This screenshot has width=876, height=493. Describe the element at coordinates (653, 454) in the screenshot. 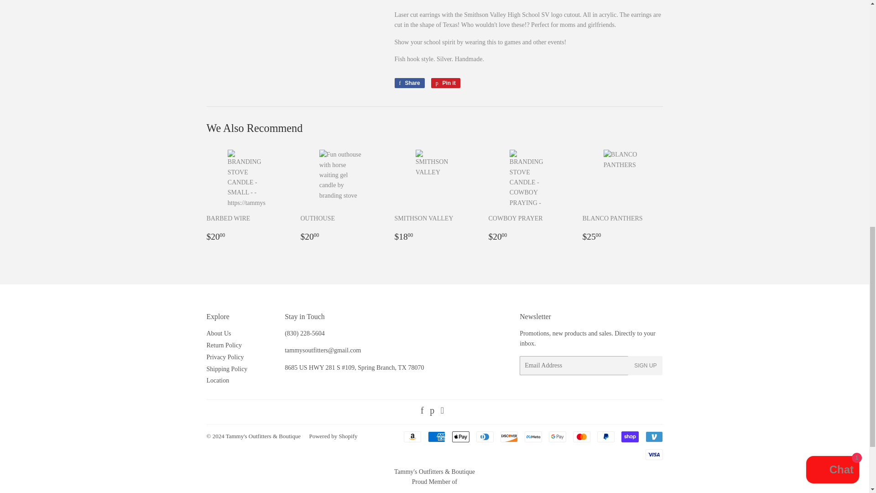

I see `Visa` at that location.